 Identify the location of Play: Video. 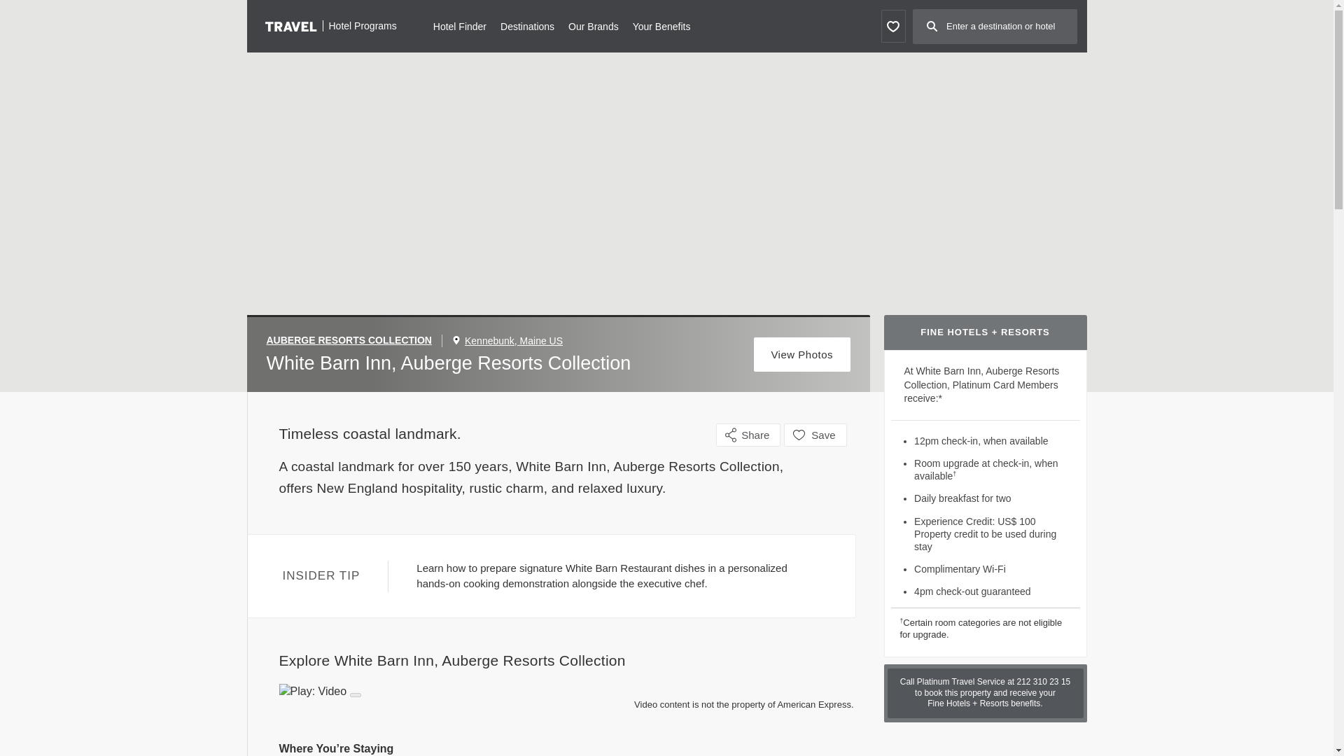
(566, 692).